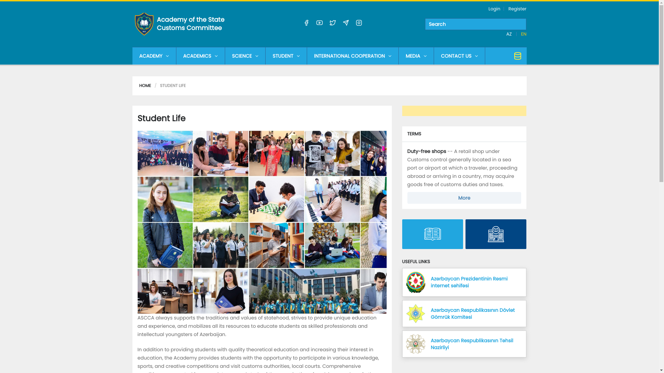 This screenshot has width=664, height=373. What do you see at coordinates (464, 198) in the screenshot?
I see `More` at bounding box center [464, 198].